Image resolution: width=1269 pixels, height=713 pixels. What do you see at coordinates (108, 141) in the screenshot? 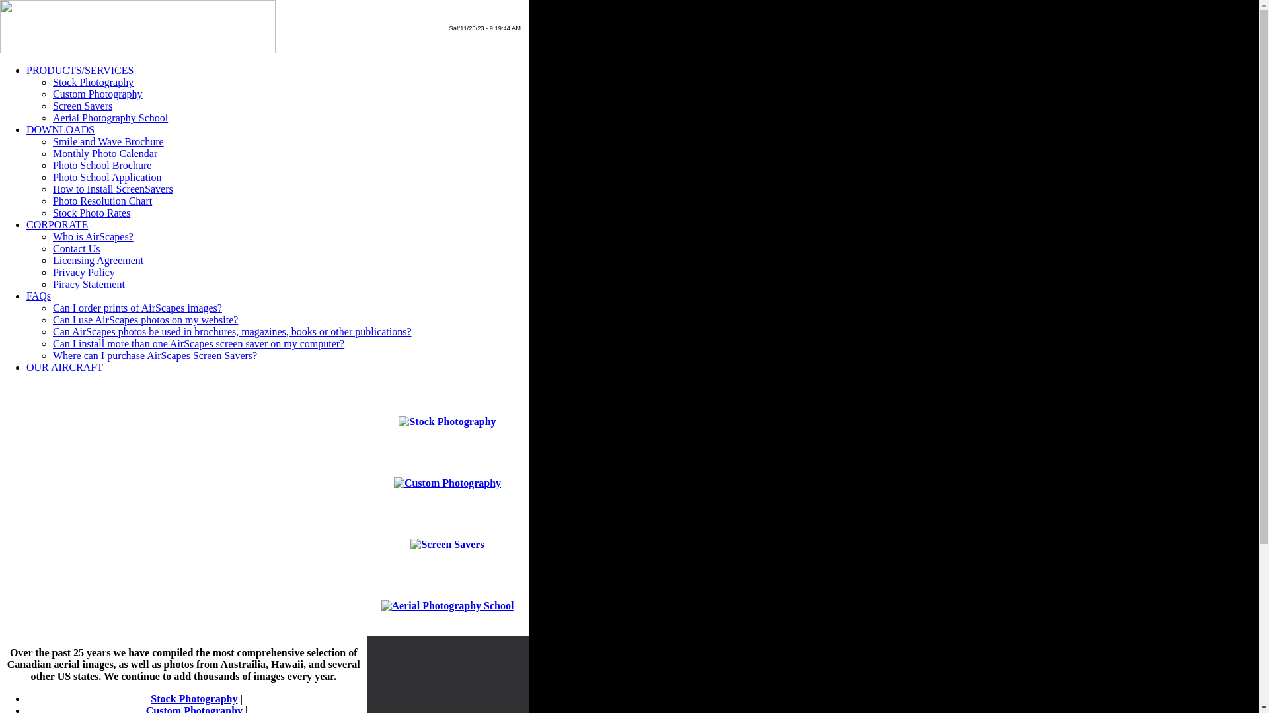
I see `Smile and Wave Brochure` at bounding box center [108, 141].